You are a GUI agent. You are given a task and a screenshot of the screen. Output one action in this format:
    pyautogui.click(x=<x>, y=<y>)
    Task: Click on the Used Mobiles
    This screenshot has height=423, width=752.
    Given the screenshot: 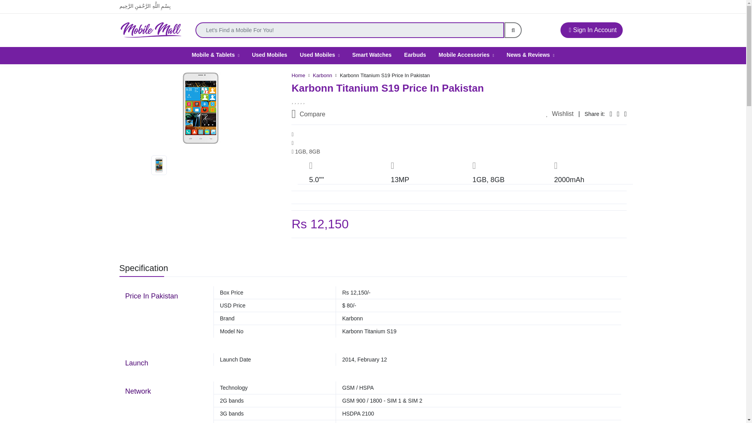 What is the action you would take?
    pyautogui.click(x=320, y=54)
    